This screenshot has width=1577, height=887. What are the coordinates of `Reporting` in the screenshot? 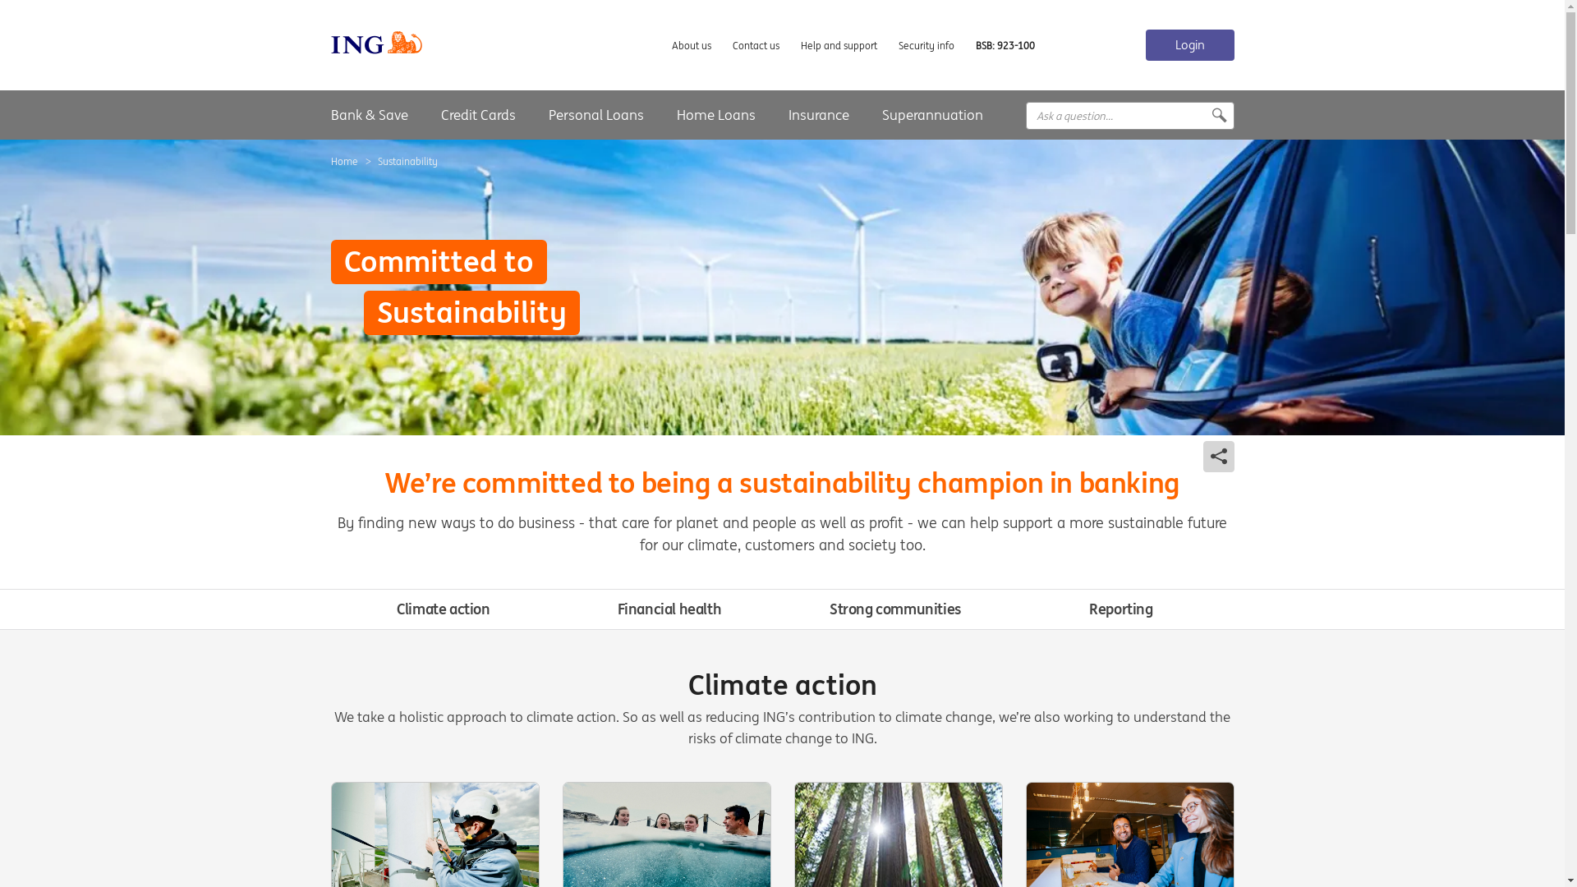 It's located at (1120, 609).